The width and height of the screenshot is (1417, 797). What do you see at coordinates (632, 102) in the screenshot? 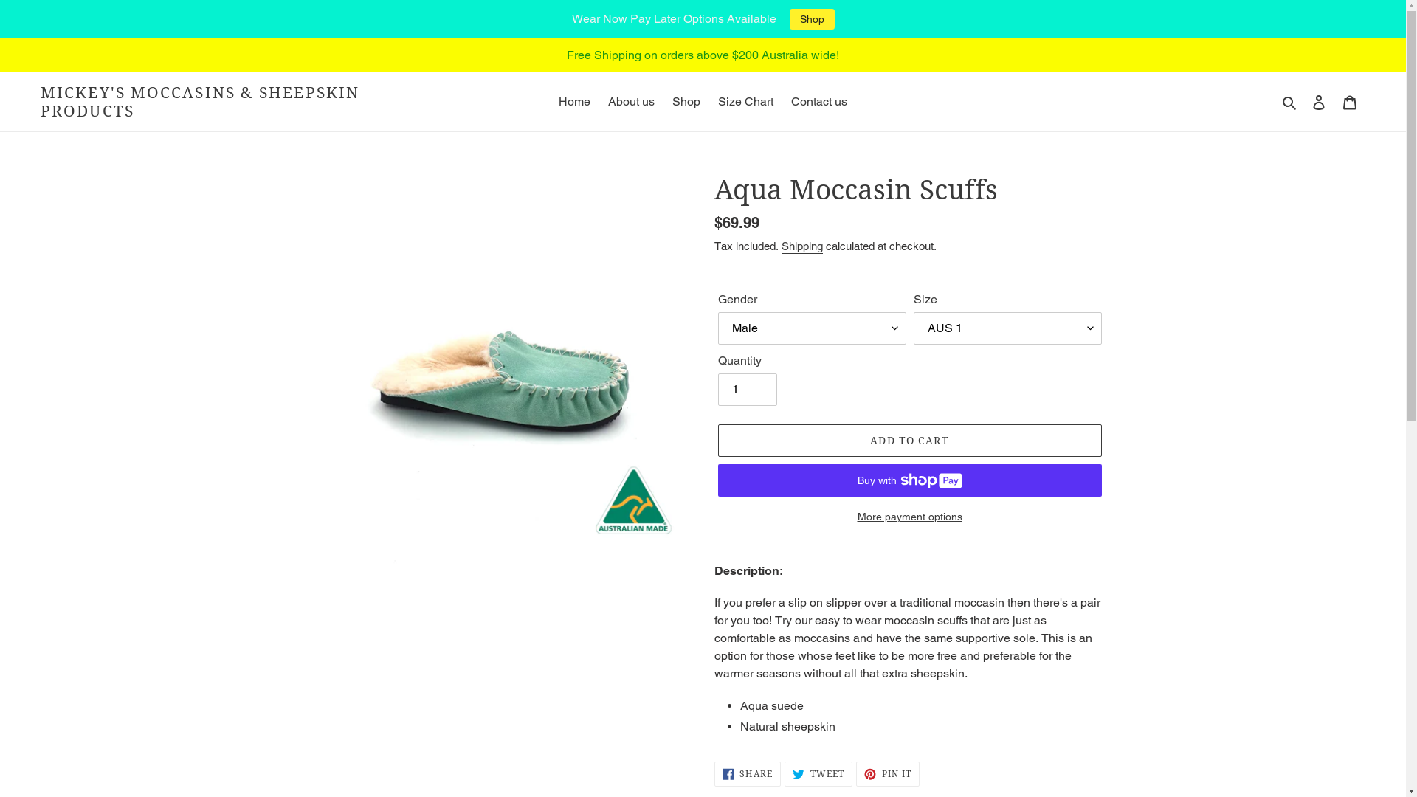
I see `About us` at bounding box center [632, 102].